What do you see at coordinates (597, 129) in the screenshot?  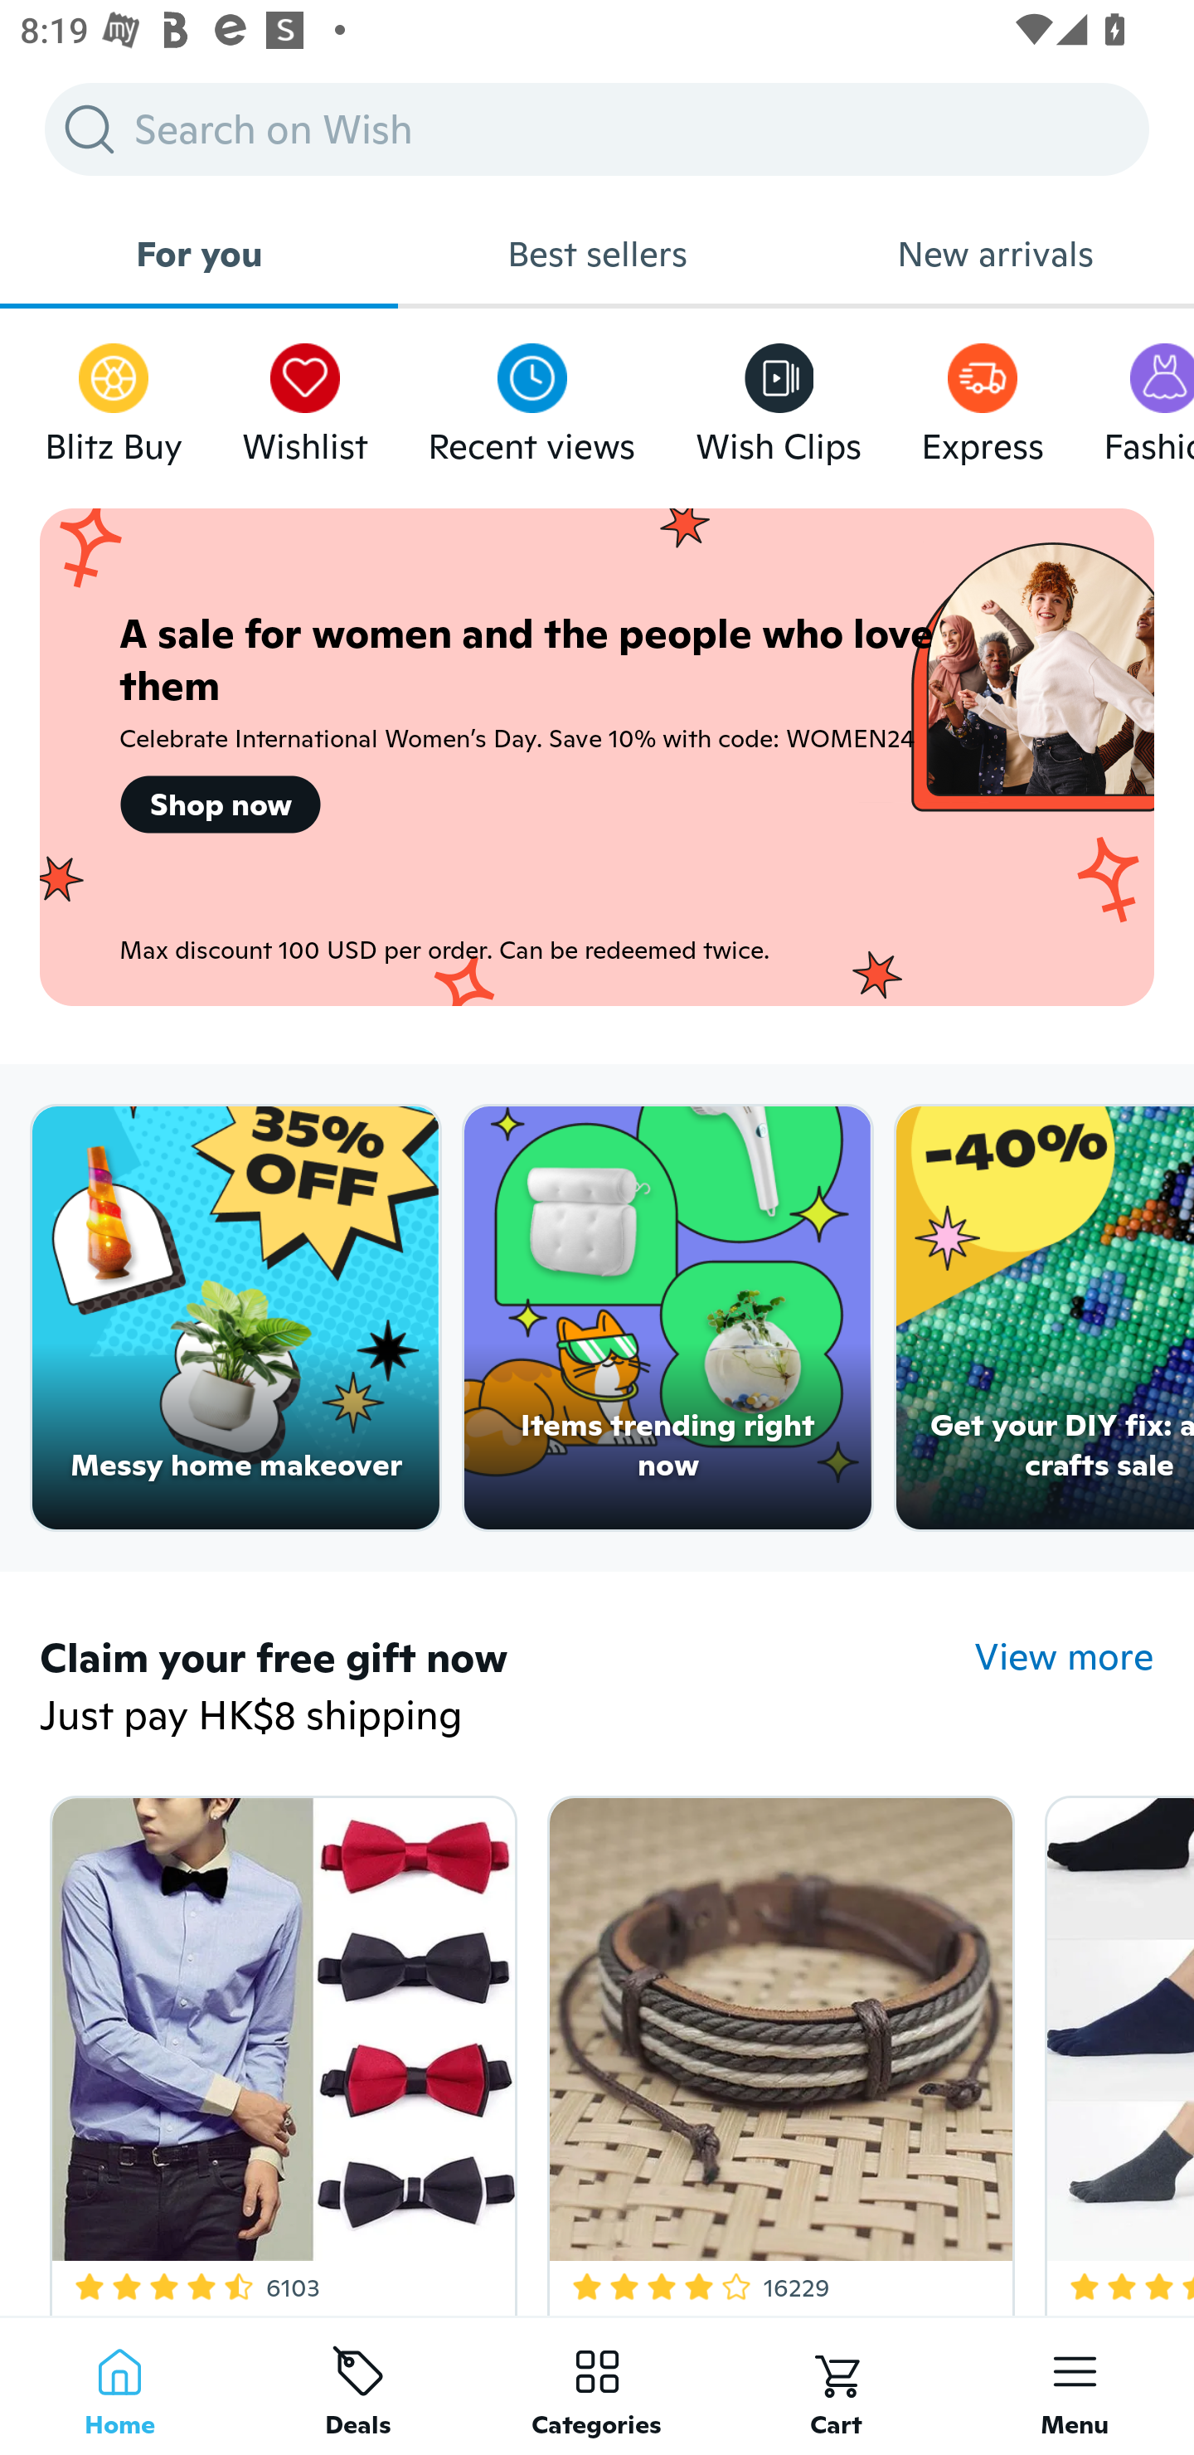 I see `Search on Wish` at bounding box center [597, 129].